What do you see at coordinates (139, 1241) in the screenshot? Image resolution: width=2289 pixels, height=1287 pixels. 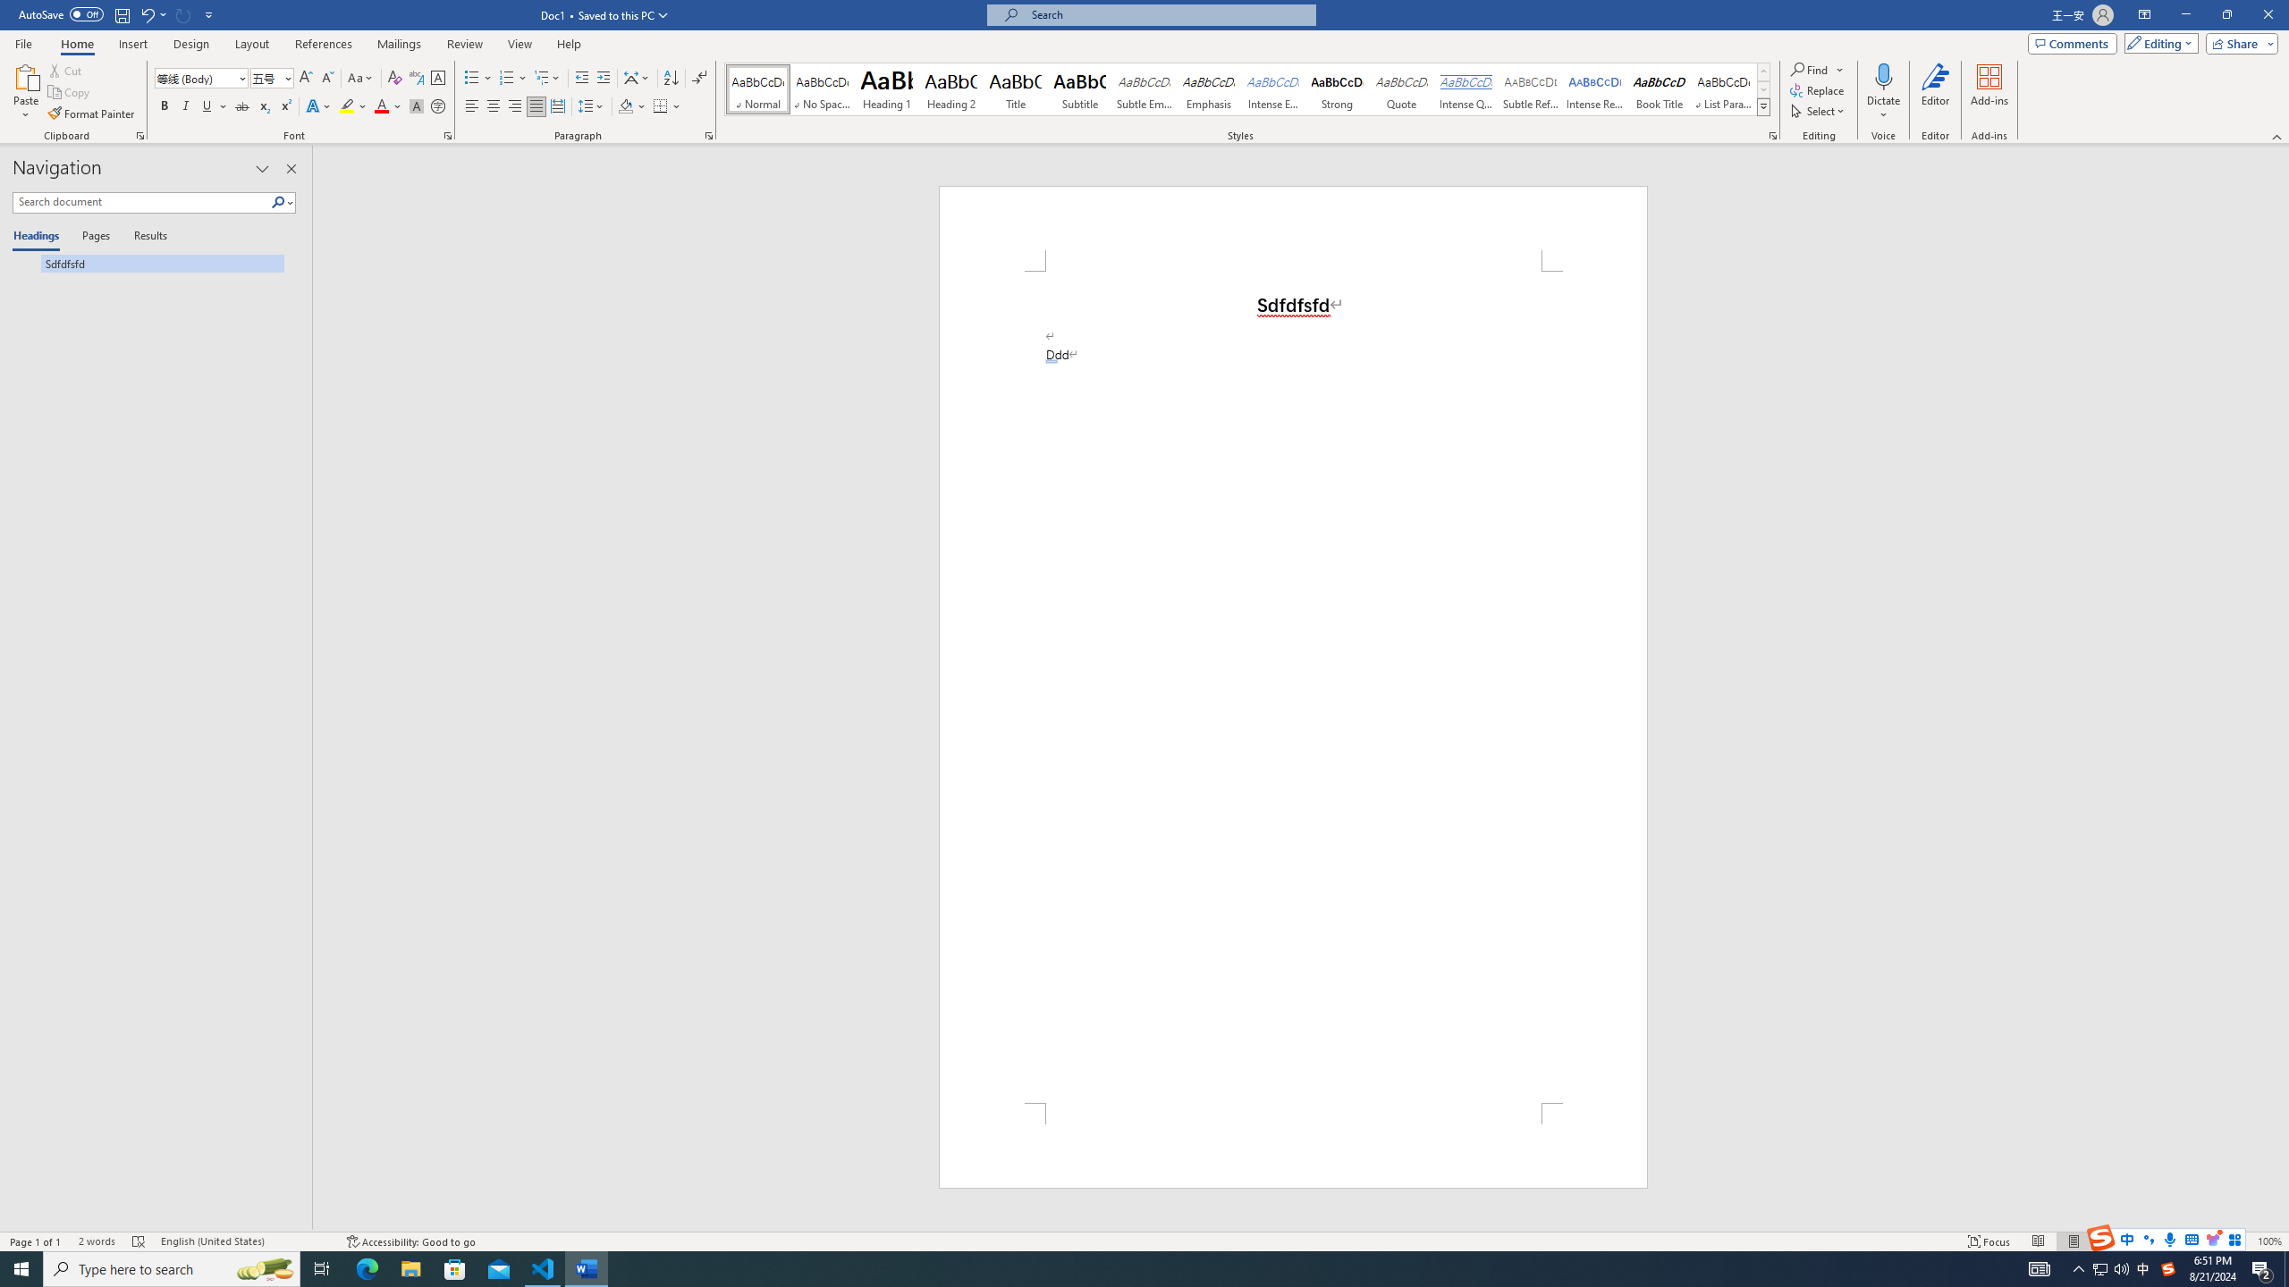 I see `Spelling and Grammar Check Errors` at bounding box center [139, 1241].